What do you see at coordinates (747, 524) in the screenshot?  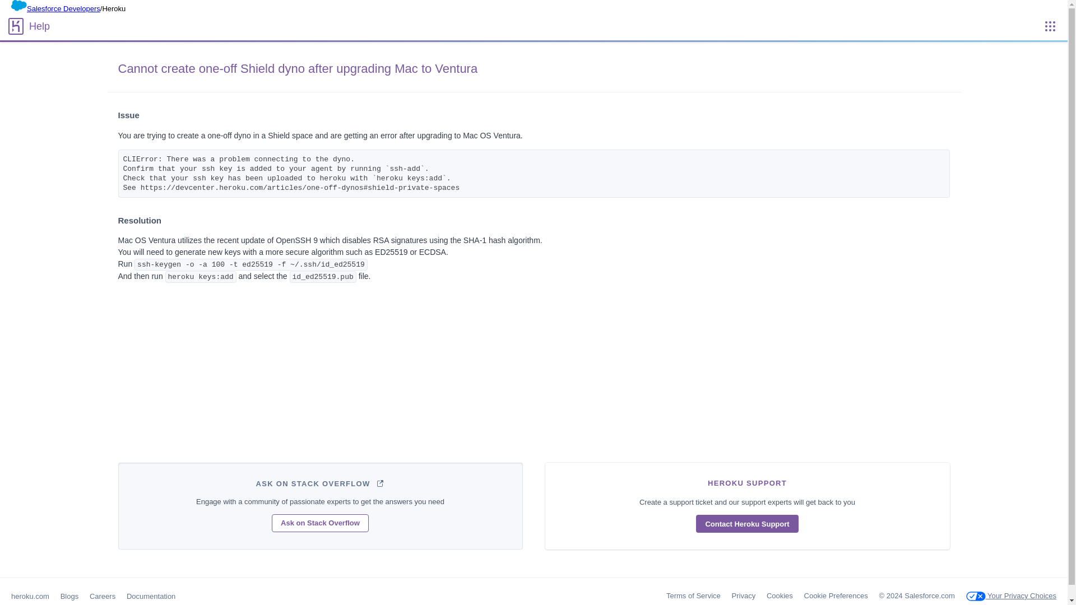 I see `Contact Heroku Support` at bounding box center [747, 524].